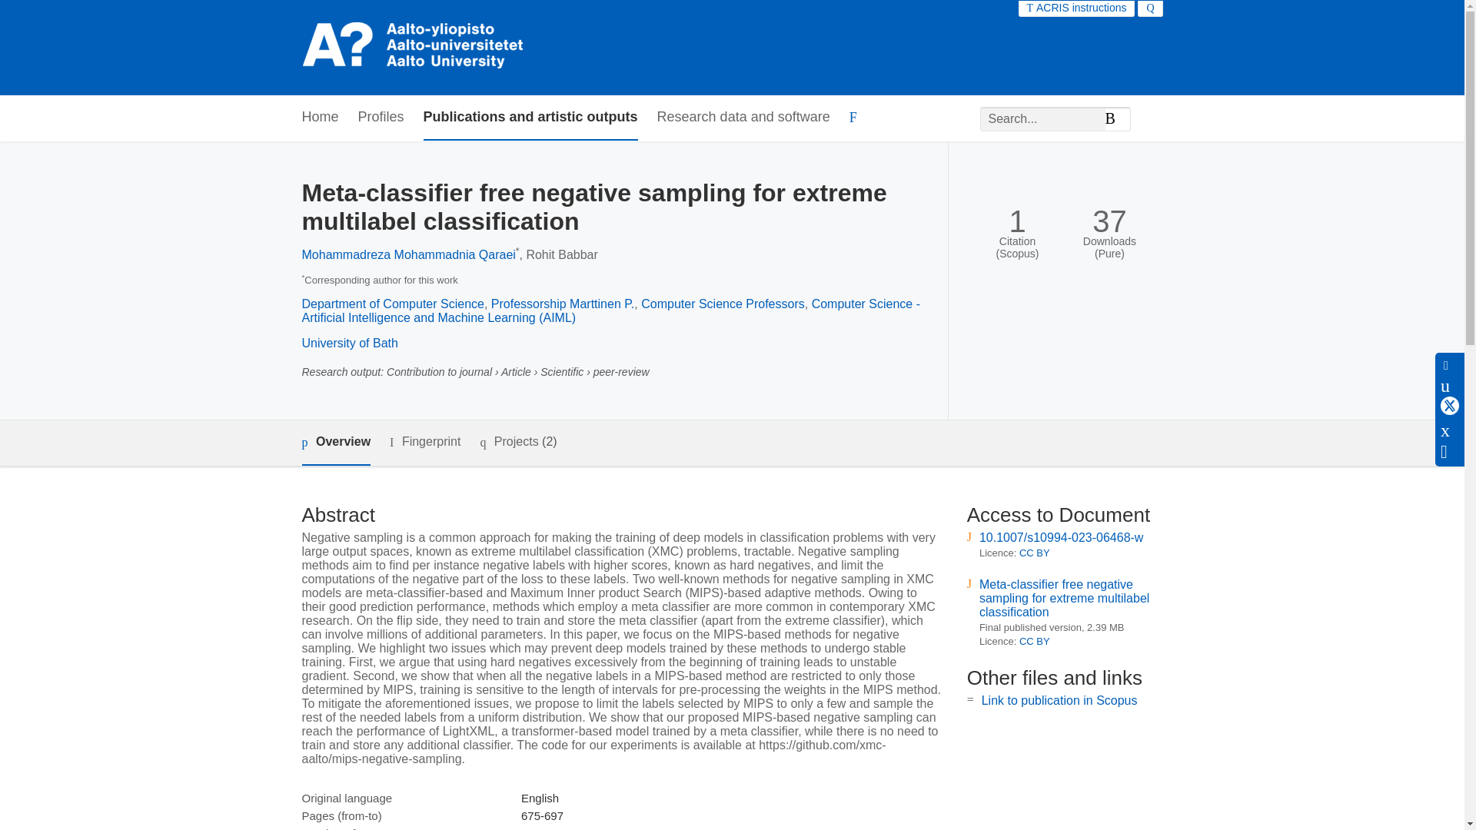  Describe the element at coordinates (392, 303) in the screenshot. I see `Department of Computer Science` at that location.